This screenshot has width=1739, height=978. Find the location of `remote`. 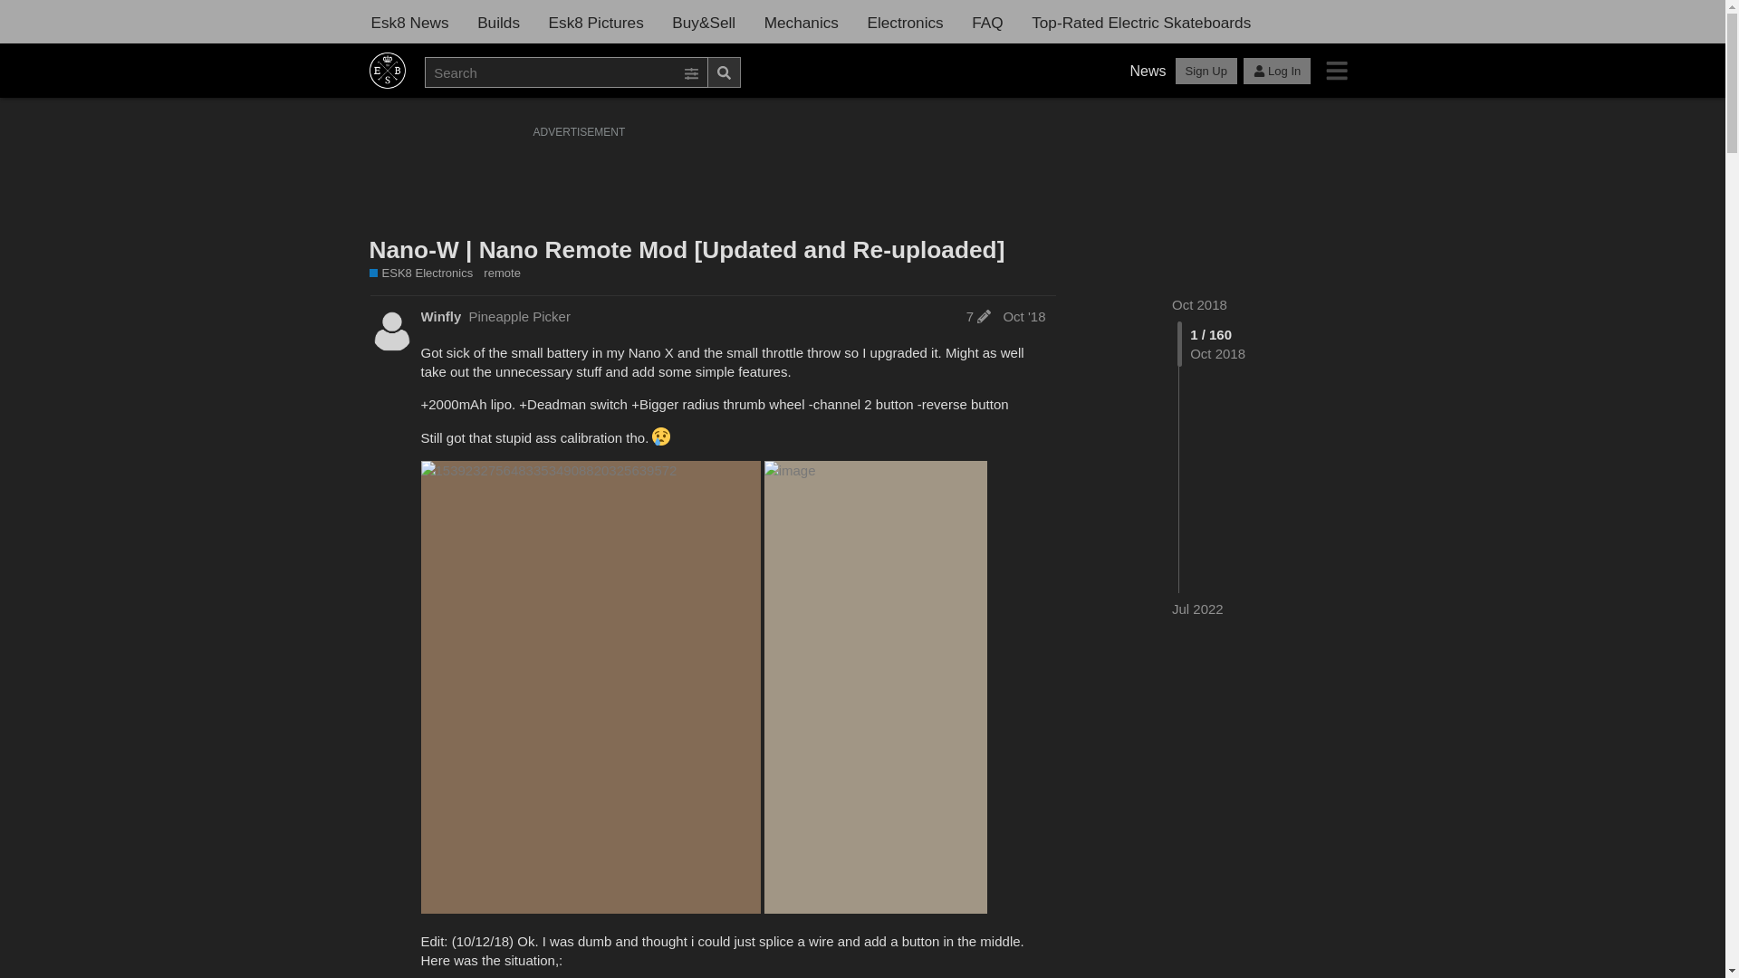

remote is located at coordinates (502, 273).